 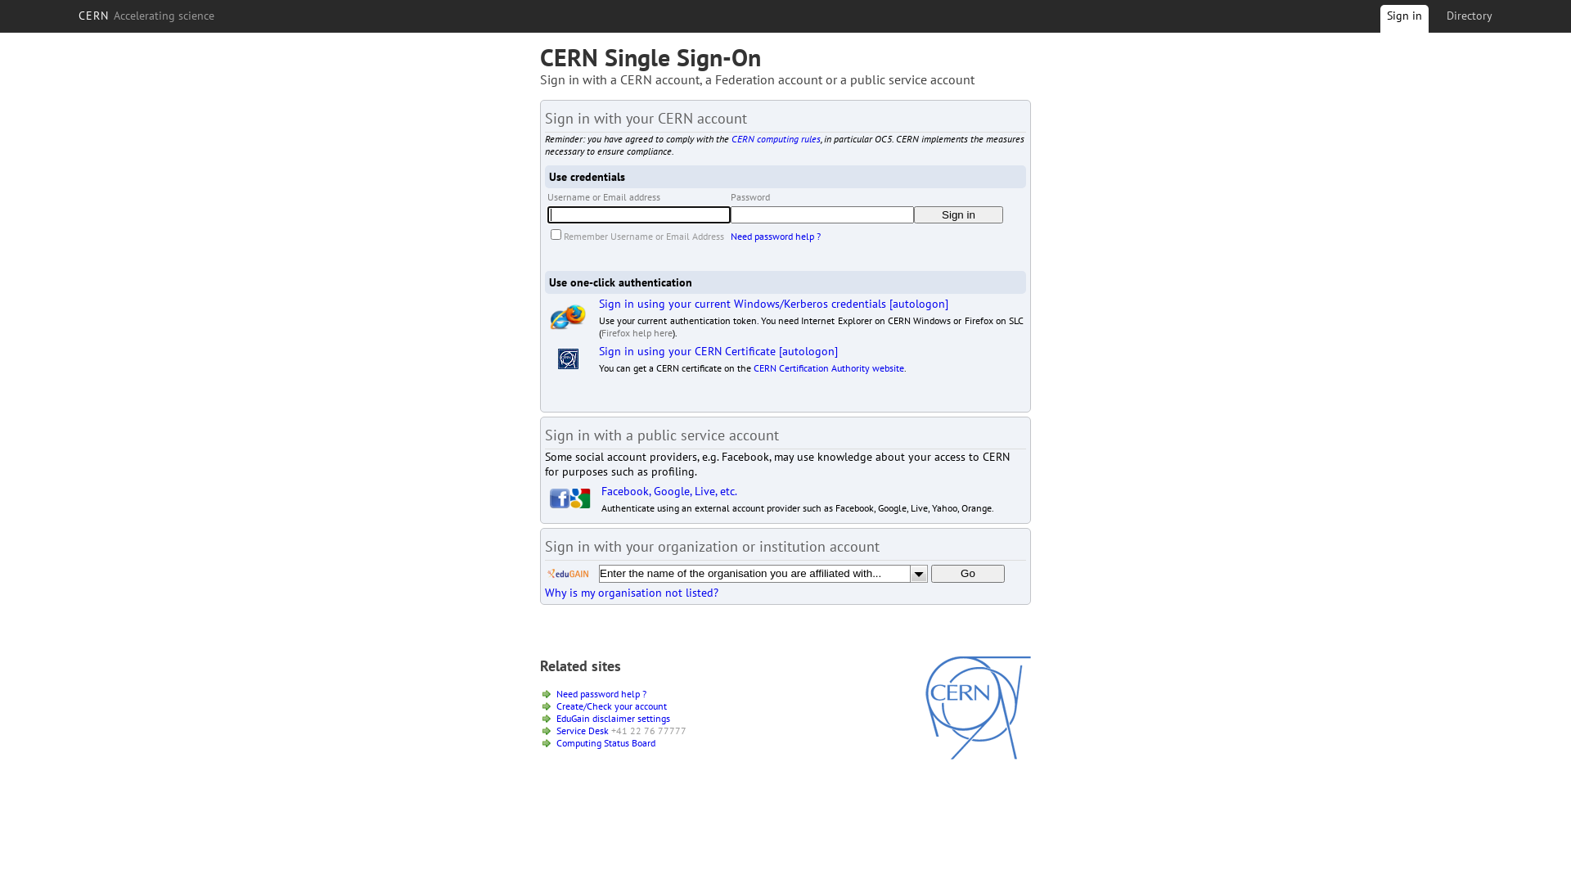 I want to click on CERN Single Sign-On, so click(x=650, y=57).